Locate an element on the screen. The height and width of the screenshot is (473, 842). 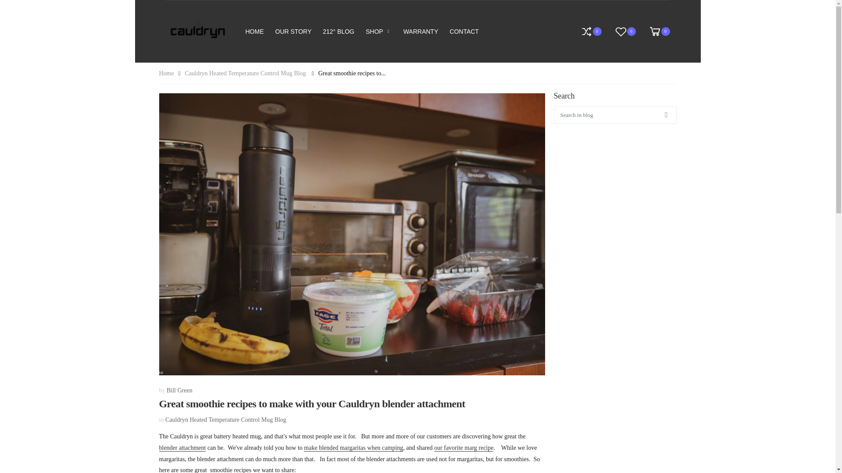
0 is located at coordinates (655, 32).